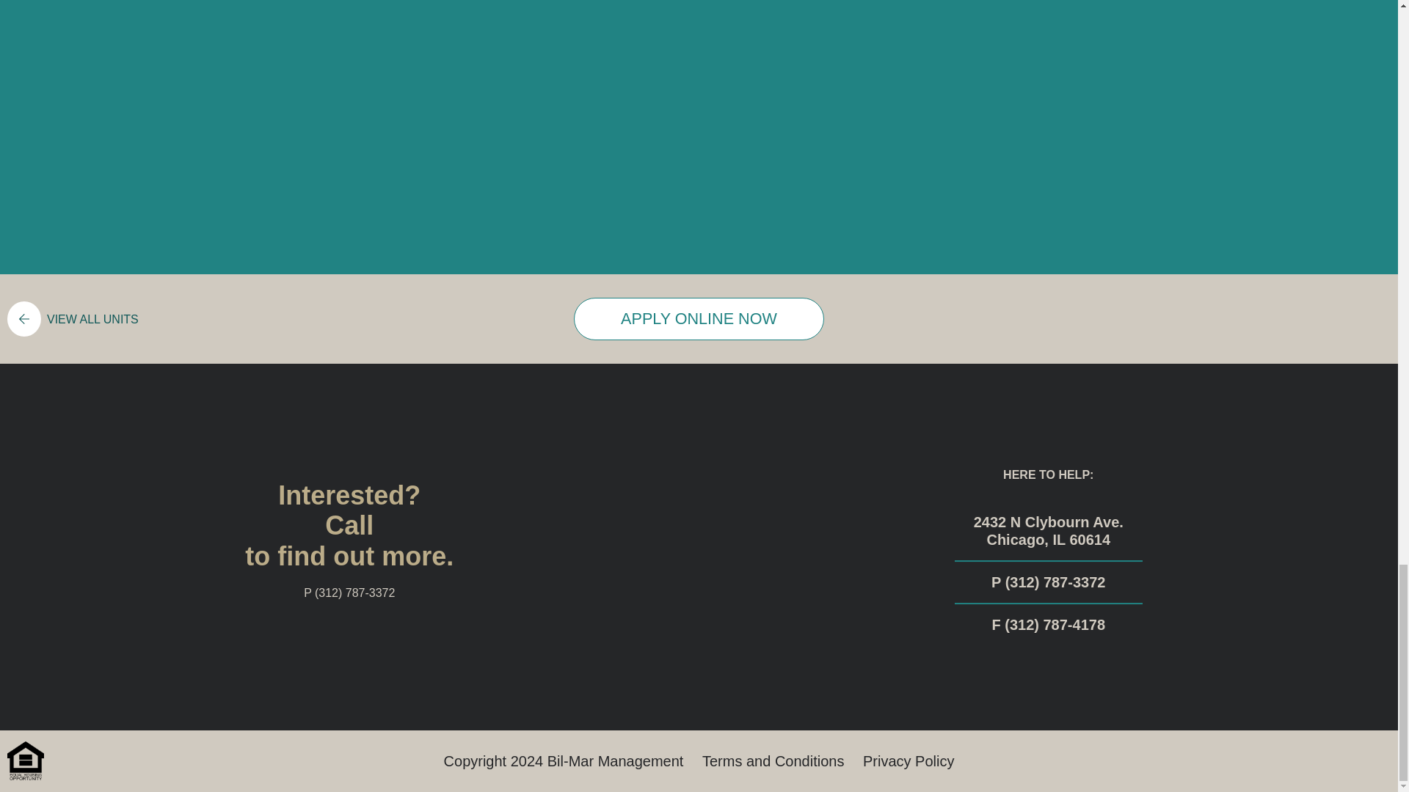 Image resolution: width=1409 pixels, height=792 pixels. What do you see at coordinates (773, 761) in the screenshot?
I see `Terms and Conditions` at bounding box center [773, 761].